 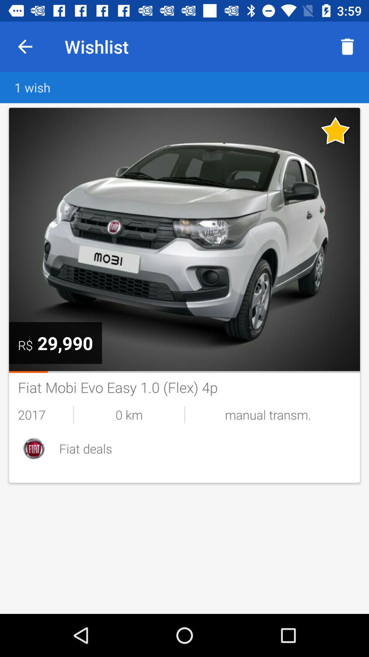 What do you see at coordinates (336, 130) in the screenshot?
I see `turn off the item below the 1 wish icon` at bounding box center [336, 130].